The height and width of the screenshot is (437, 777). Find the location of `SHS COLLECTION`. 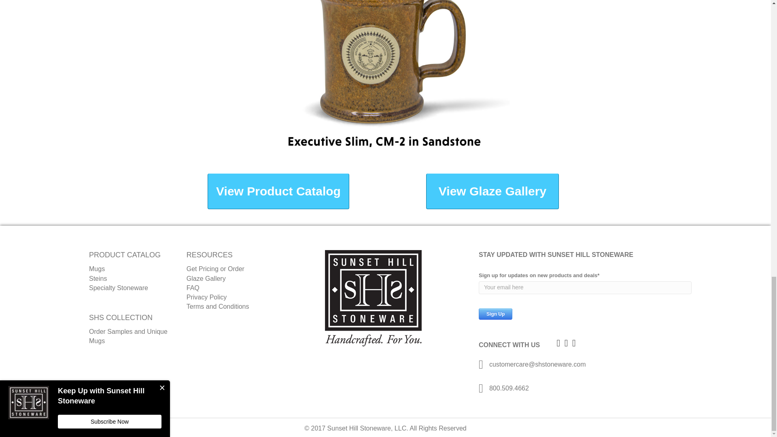

SHS COLLECTION is located at coordinates (121, 317).